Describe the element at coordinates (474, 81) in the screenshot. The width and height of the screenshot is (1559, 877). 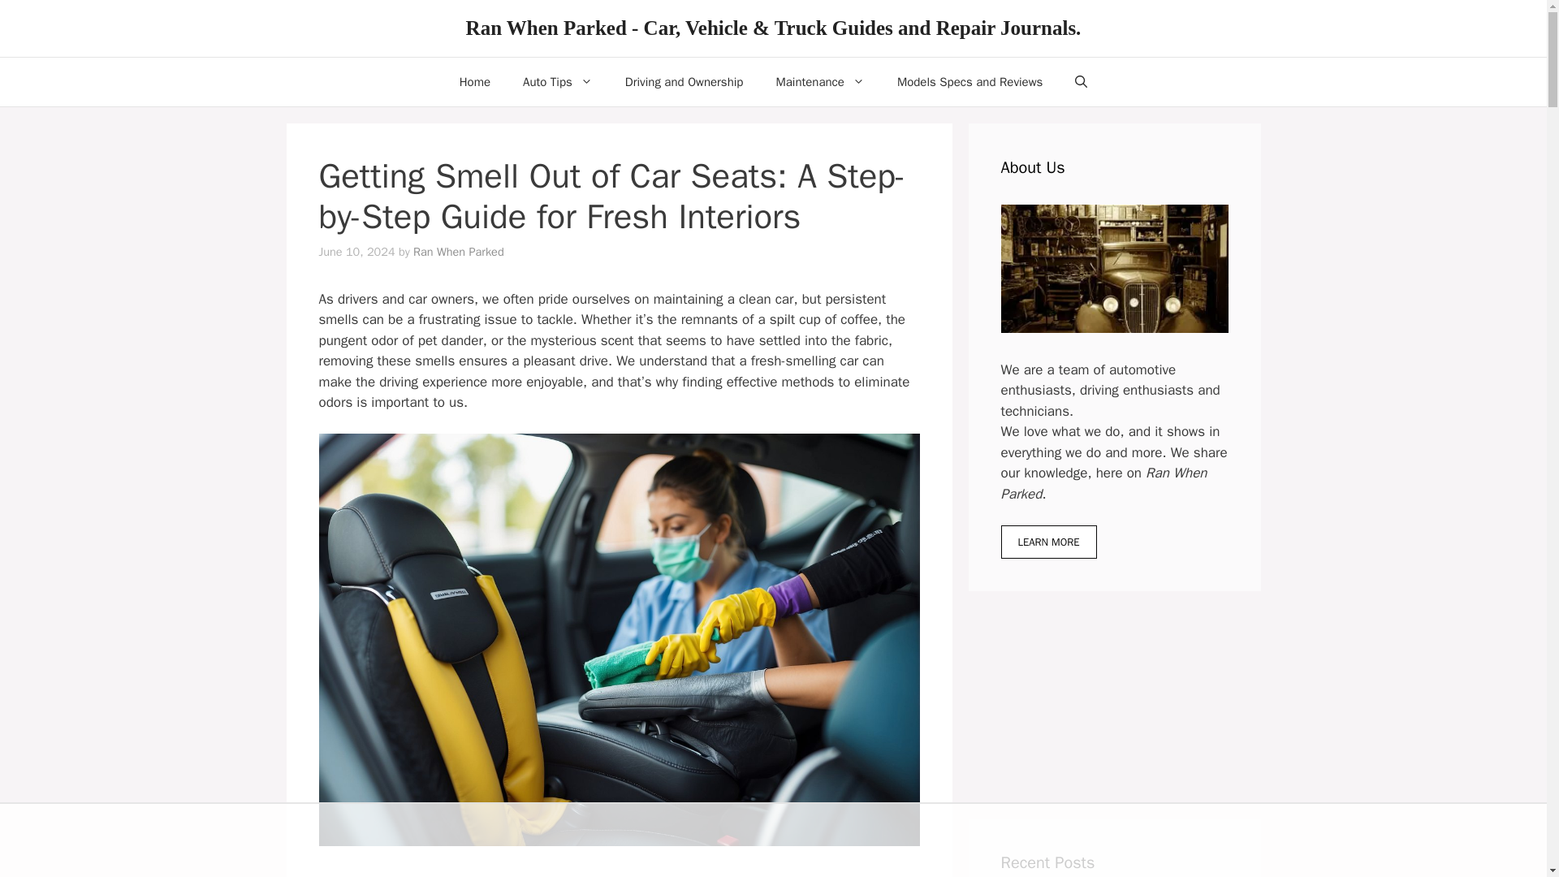
I see `Home` at that location.